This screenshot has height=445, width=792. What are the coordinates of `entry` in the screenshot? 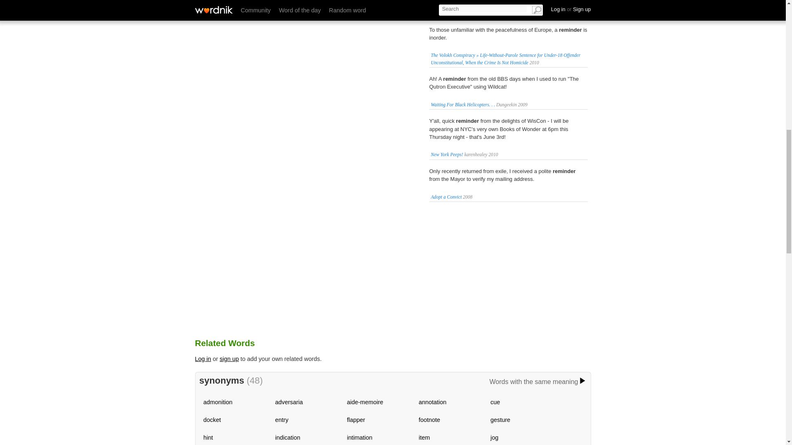 It's located at (281, 419).